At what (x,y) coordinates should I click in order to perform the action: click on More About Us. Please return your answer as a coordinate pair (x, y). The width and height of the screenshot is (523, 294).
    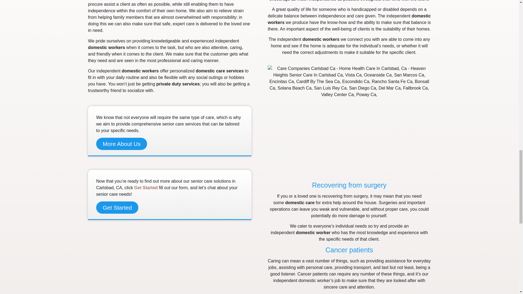
    Looking at the image, I should click on (121, 144).